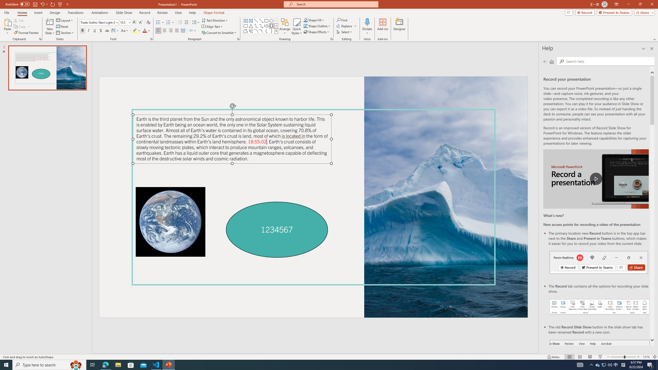 This screenshot has height=370, width=658. Describe the element at coordinates (261, 31) in the screenshot. I see `Curve` at that location.